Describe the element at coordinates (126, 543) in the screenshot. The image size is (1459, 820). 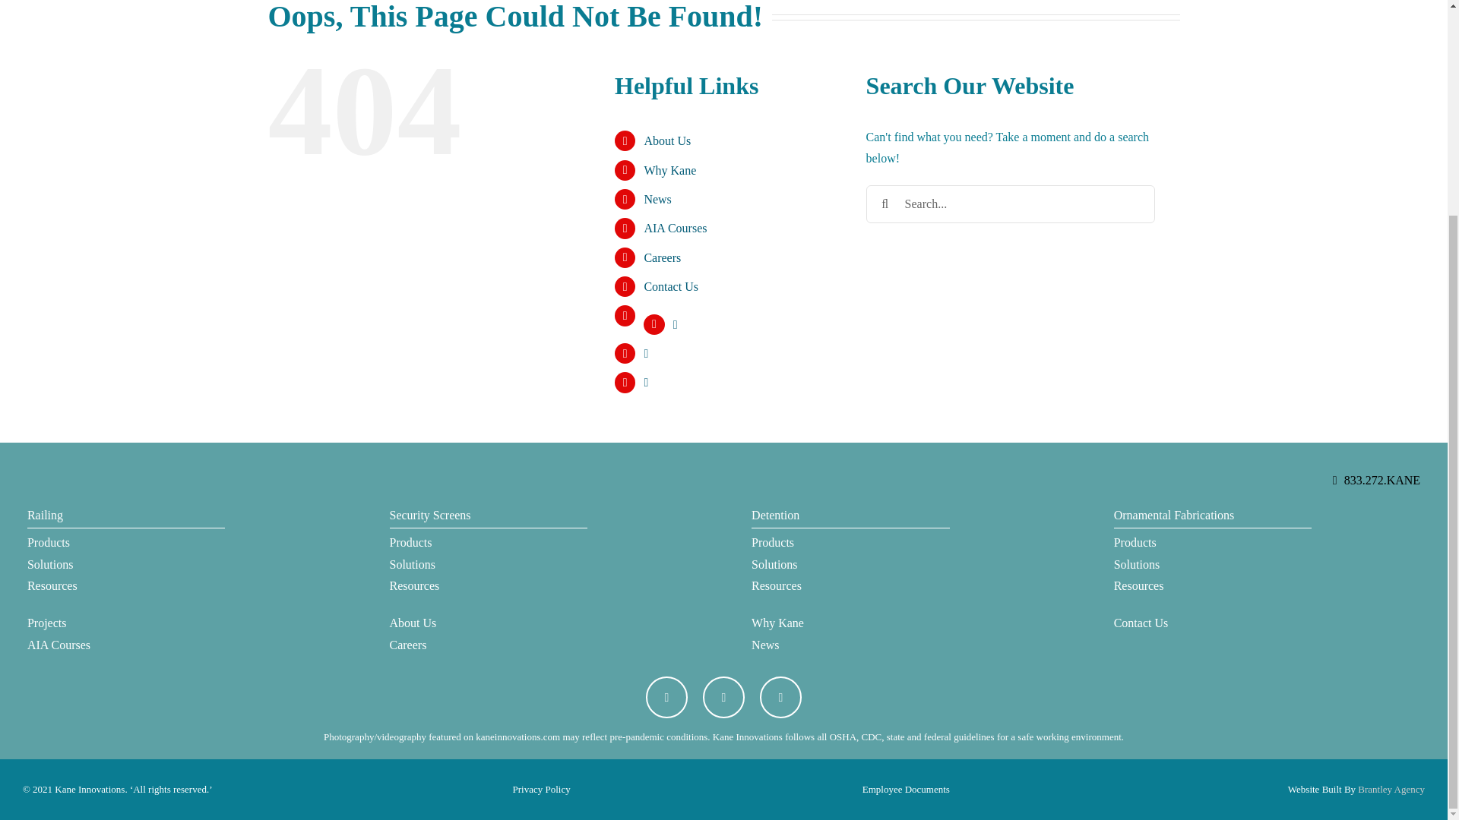
I see `Products` at that location.